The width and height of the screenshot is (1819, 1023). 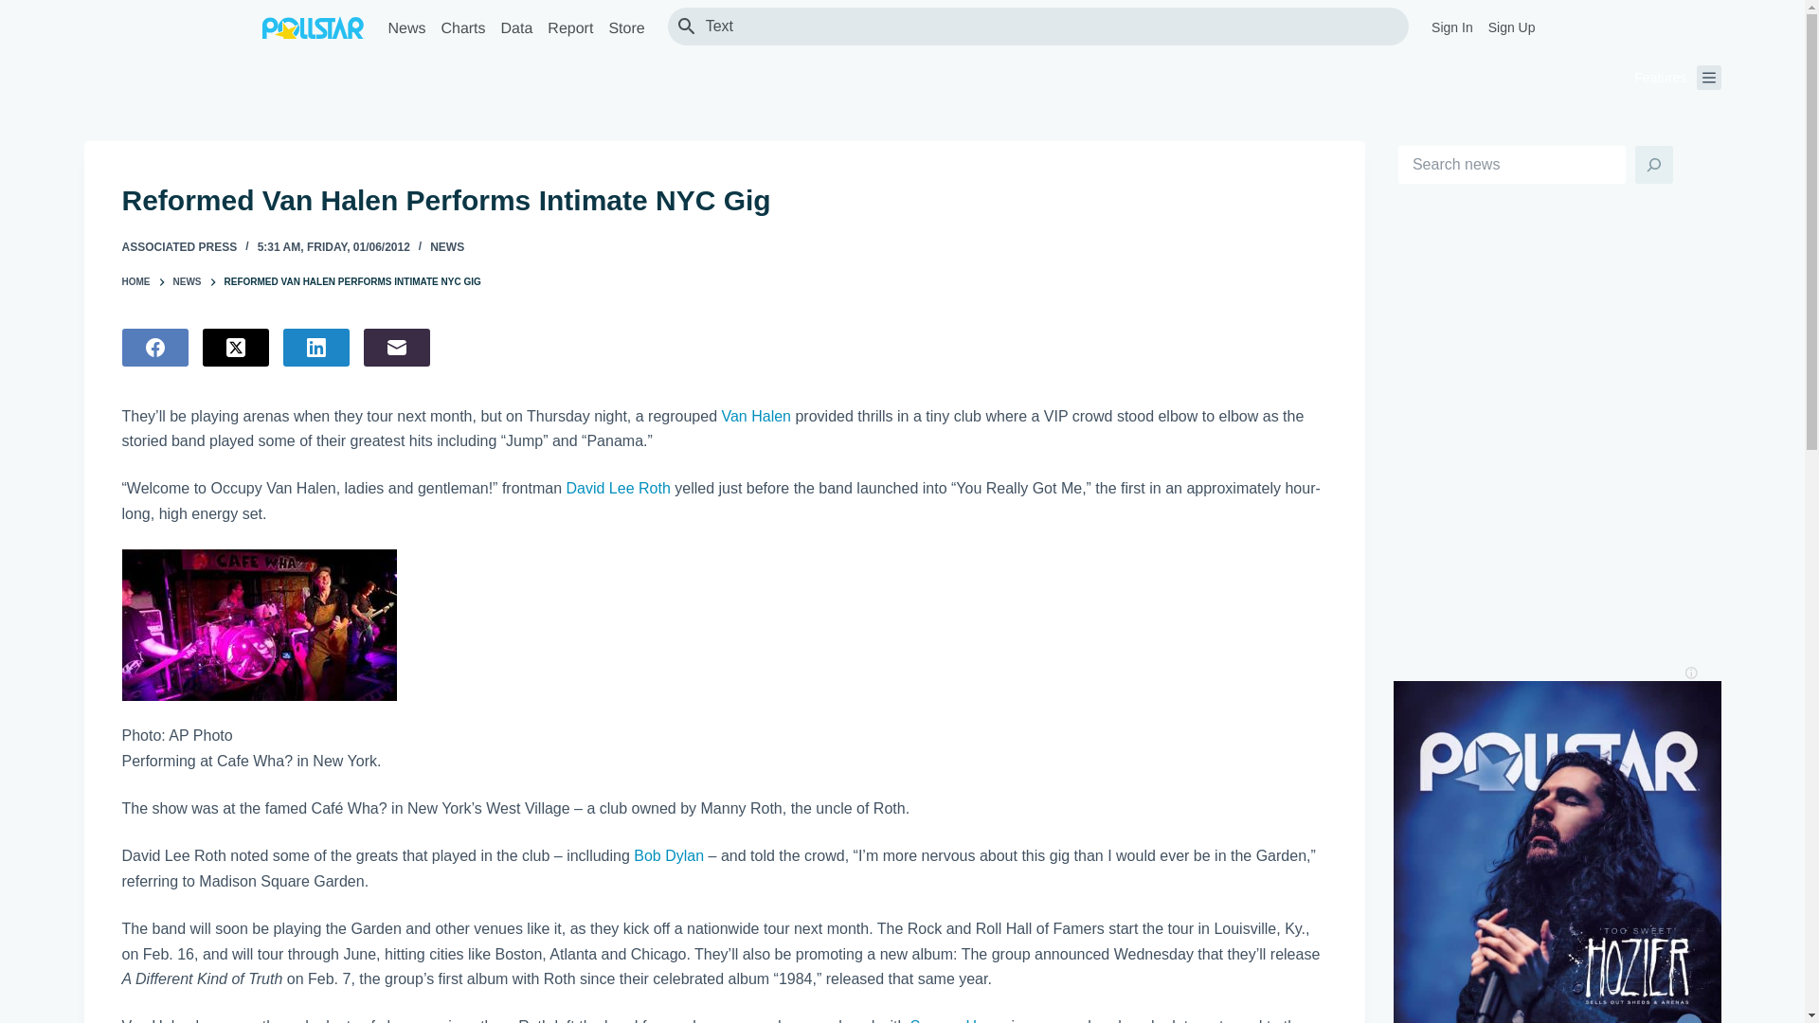 What do you see at coordinates (724, 201) in the screenshot?
I see `Reformed Van Halen Performs Intimate NYC Gig` at bounding box center [724, 201].